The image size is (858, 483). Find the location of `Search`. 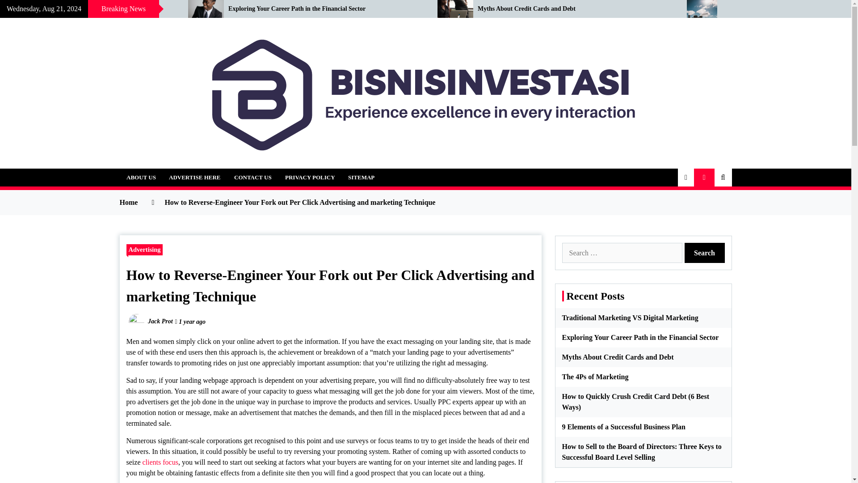

Search is located at coordinates (705, 253).